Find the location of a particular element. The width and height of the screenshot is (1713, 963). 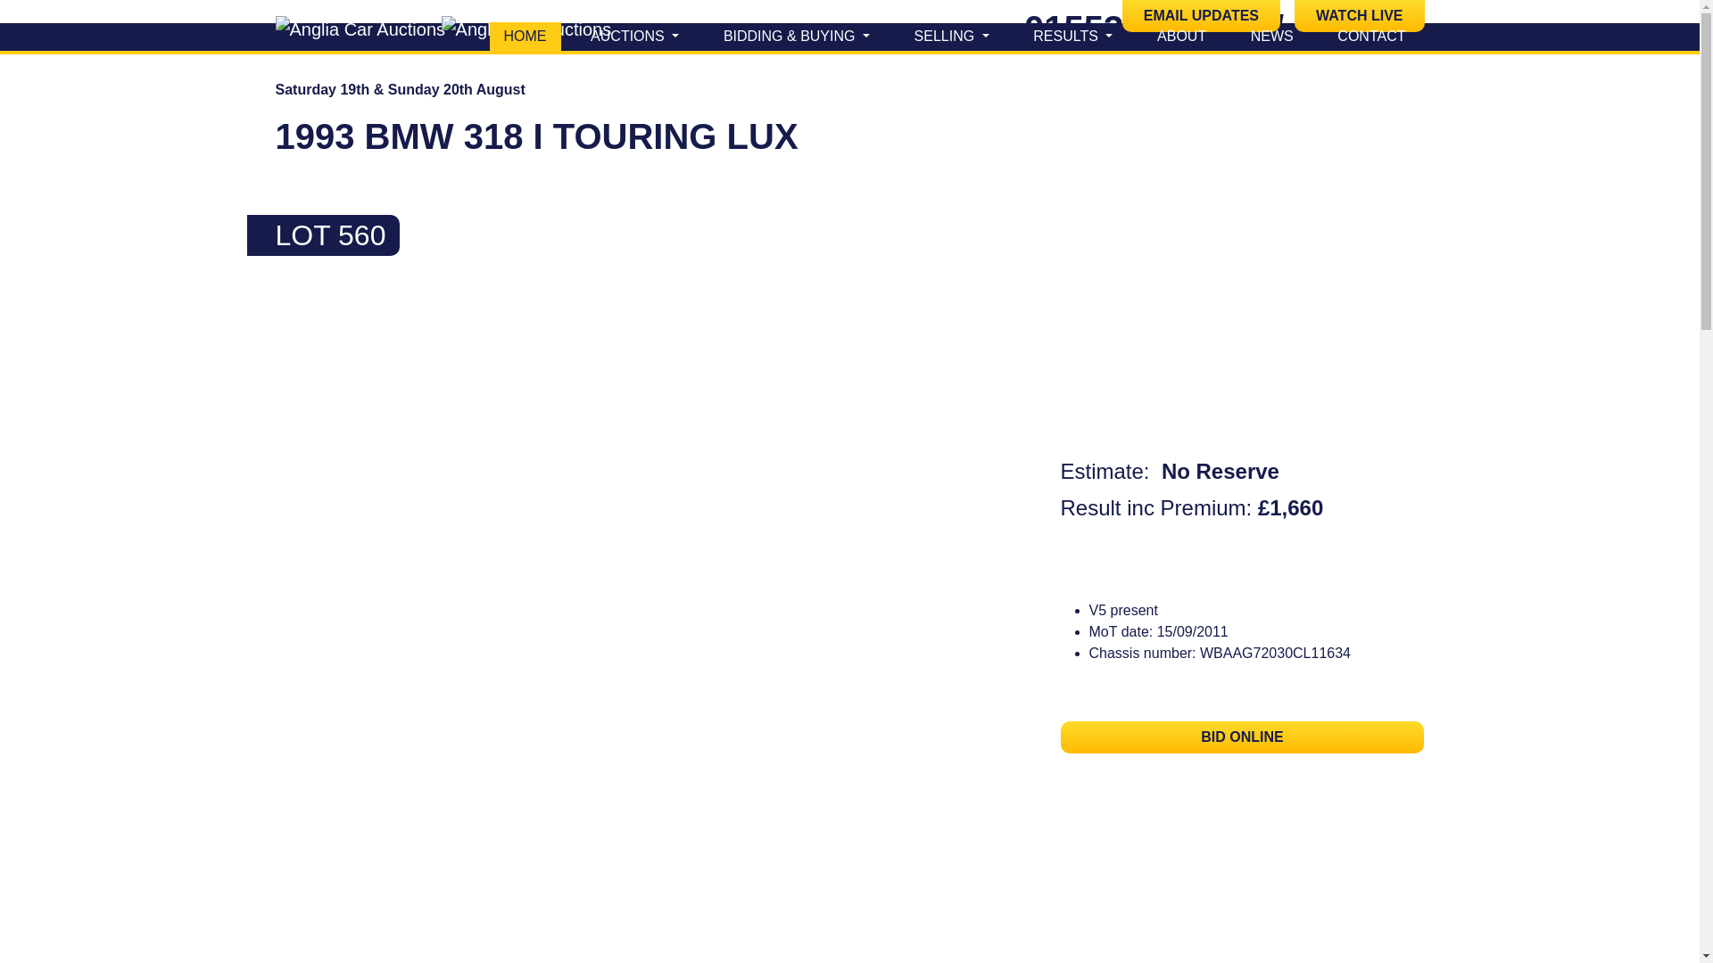

HOME is located at coordinates (524, 36).